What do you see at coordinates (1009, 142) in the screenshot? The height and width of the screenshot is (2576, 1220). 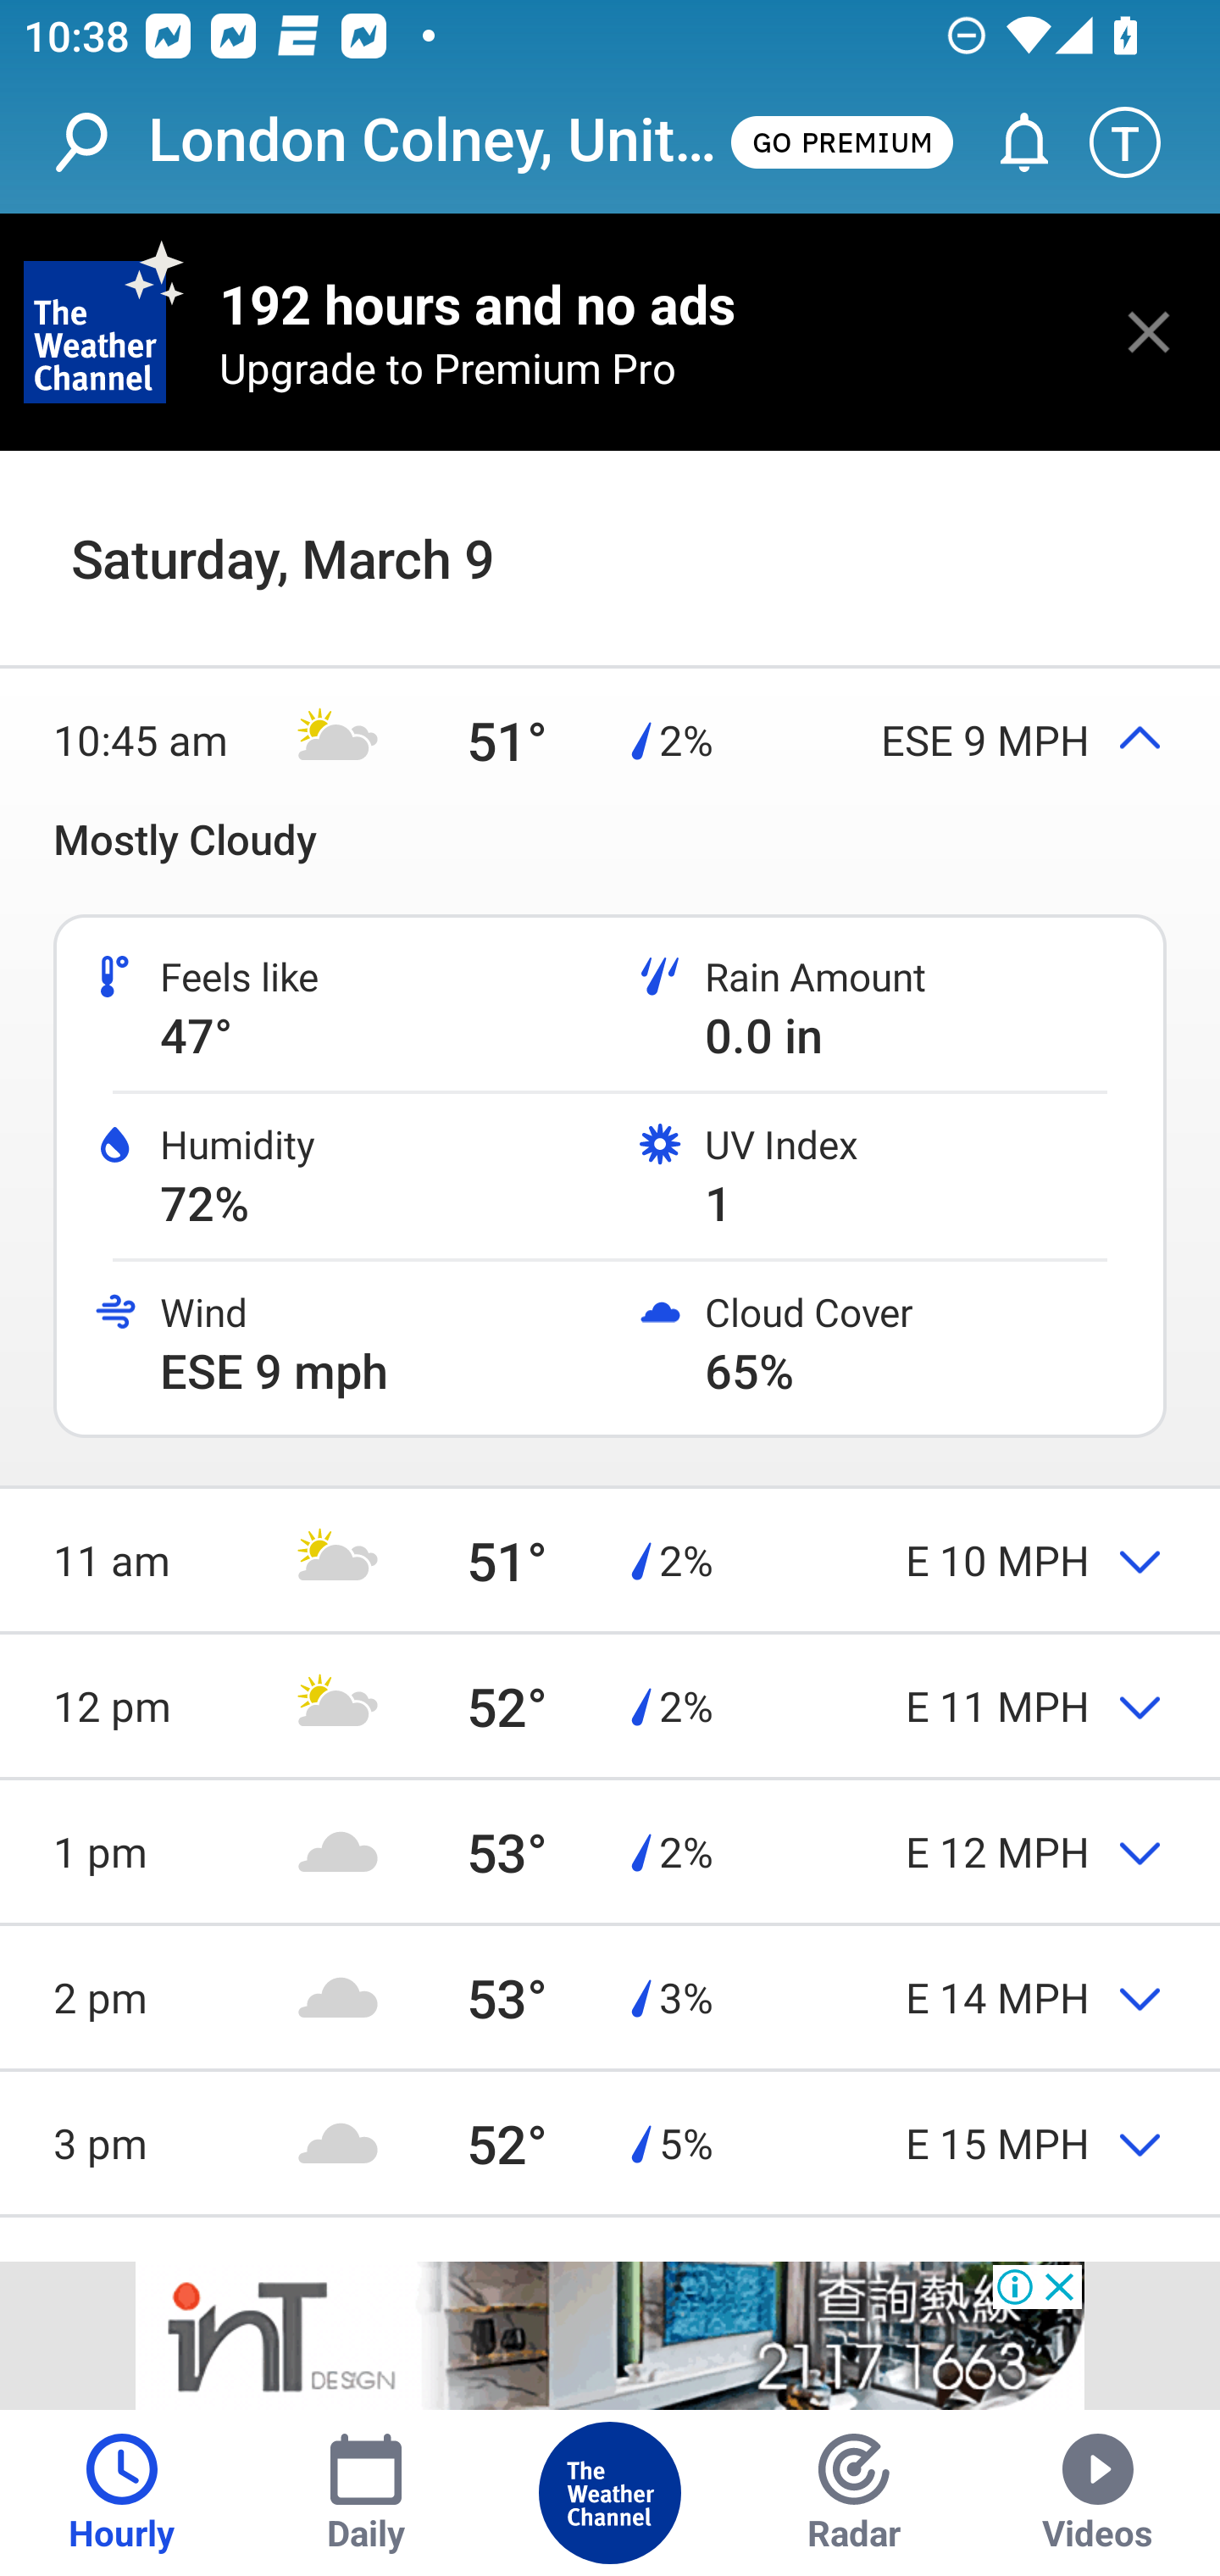 I see `Go to Alerts and Notifications` at bounding box center [1009, 142].